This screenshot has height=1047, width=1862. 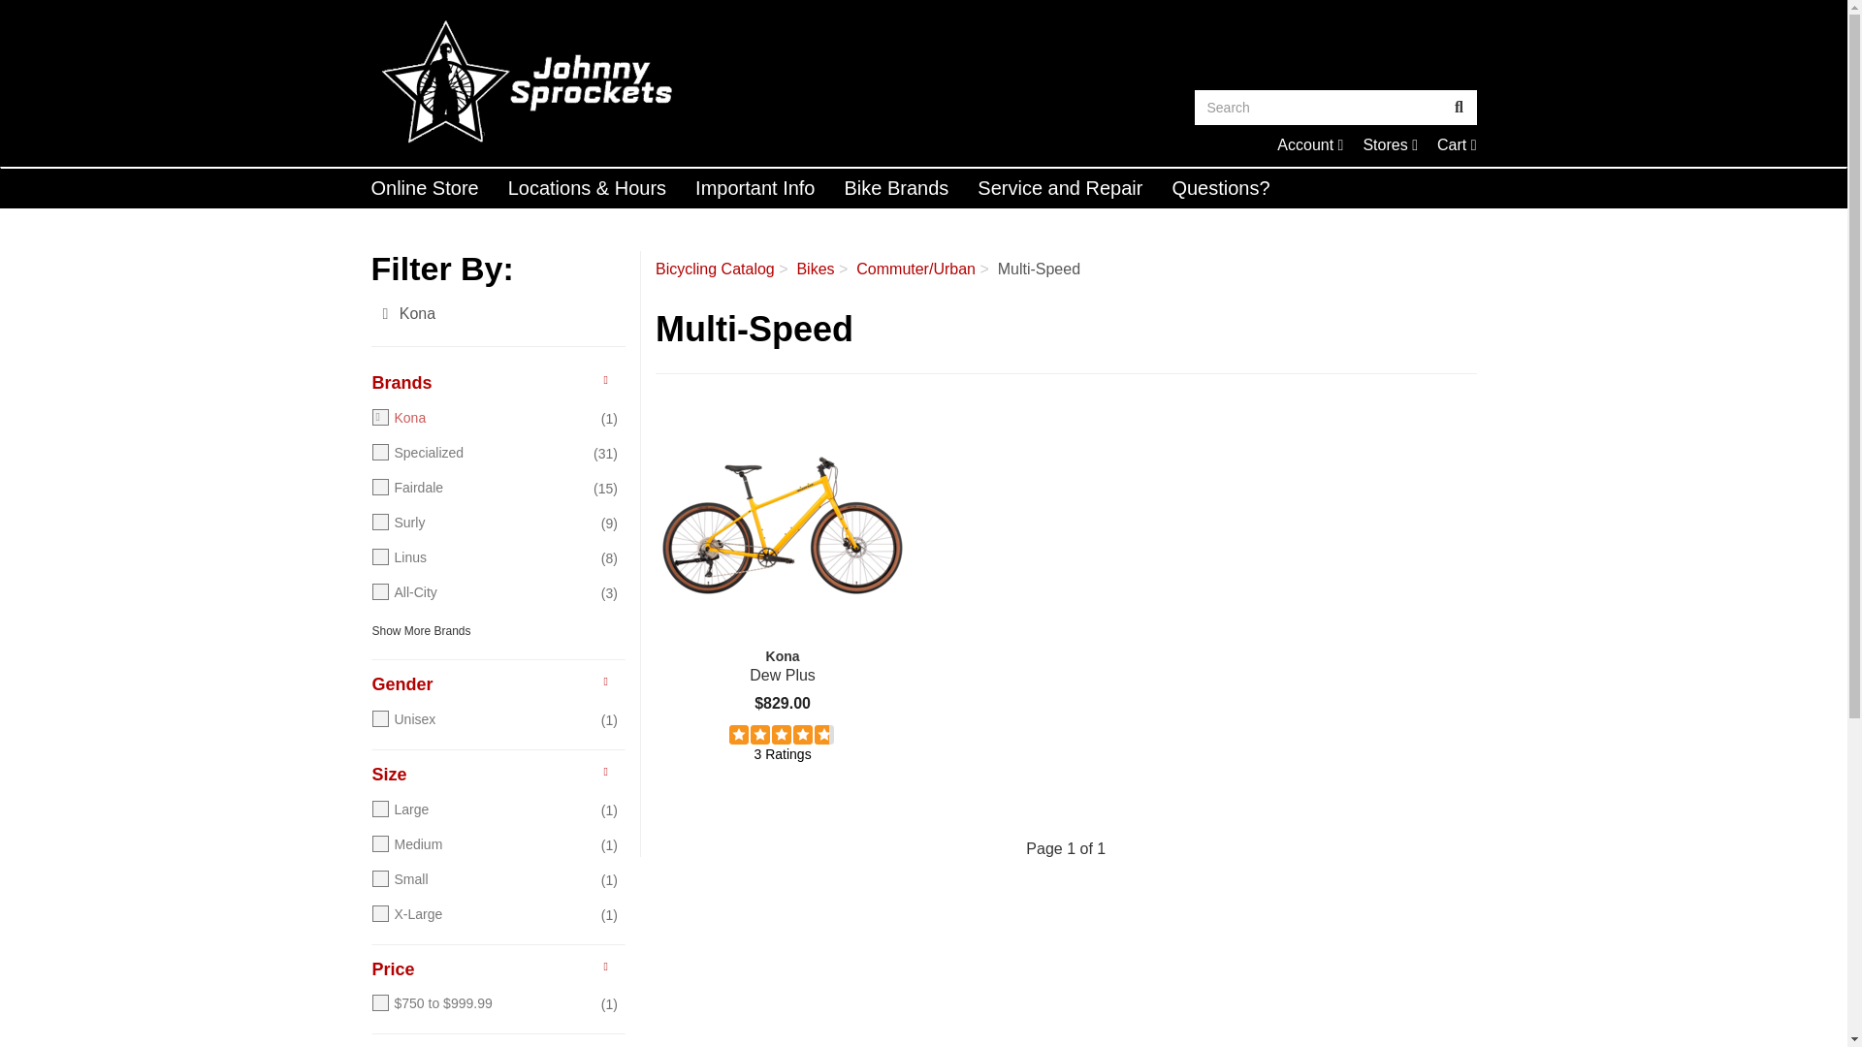 I want to click on Online Store, so click(x=1457, y=144).